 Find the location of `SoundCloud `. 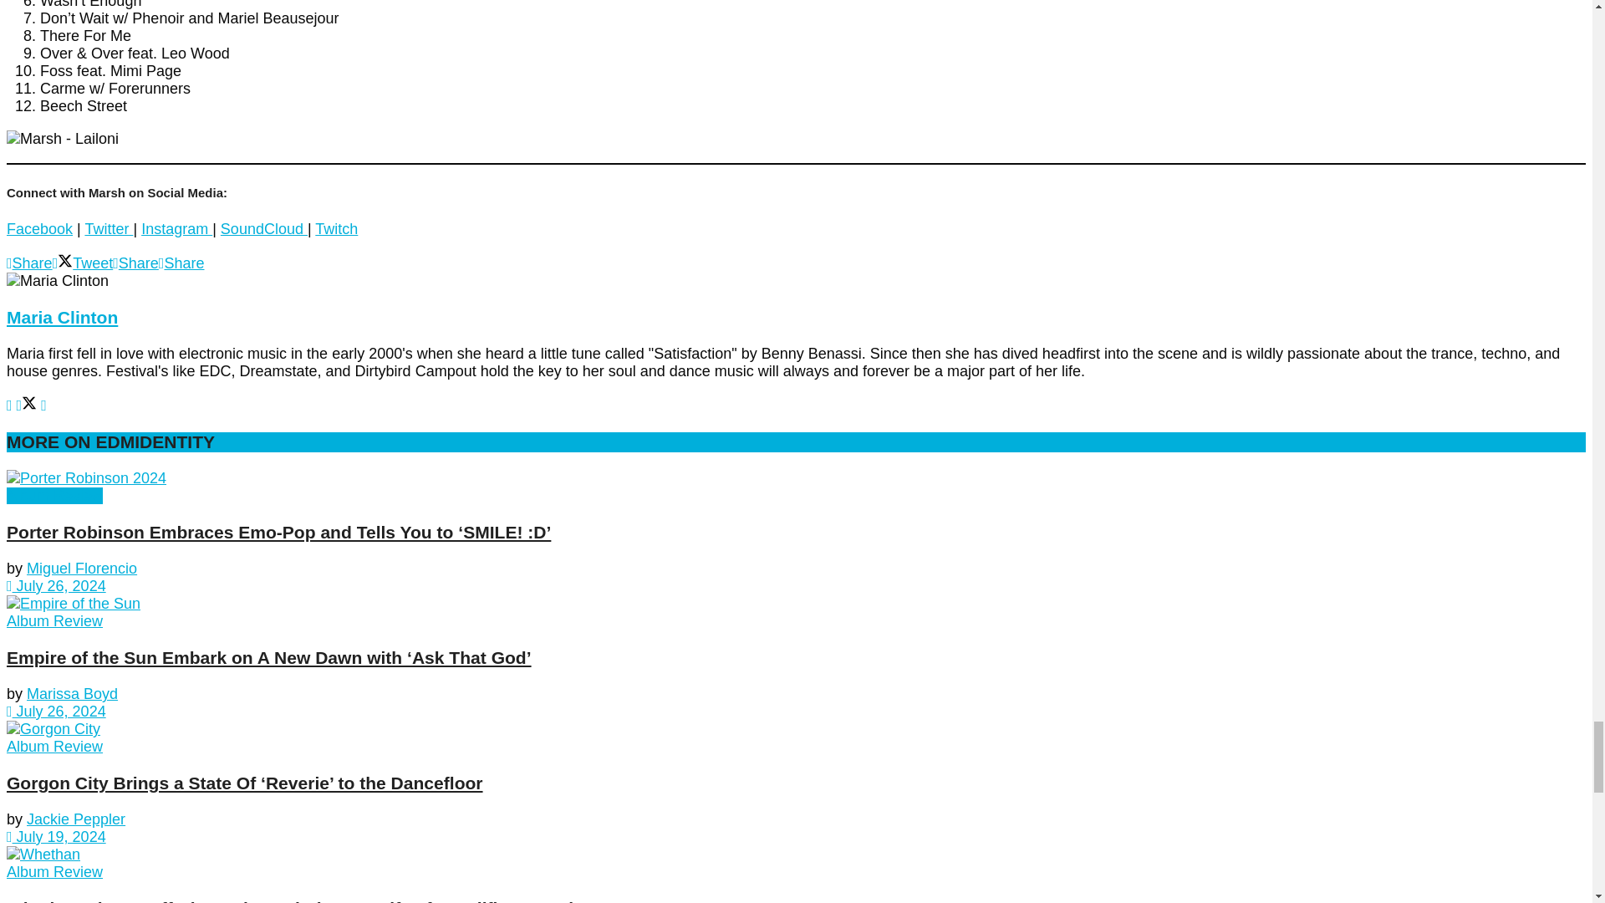

SoundCloud  is located at coordinates (264, 229).